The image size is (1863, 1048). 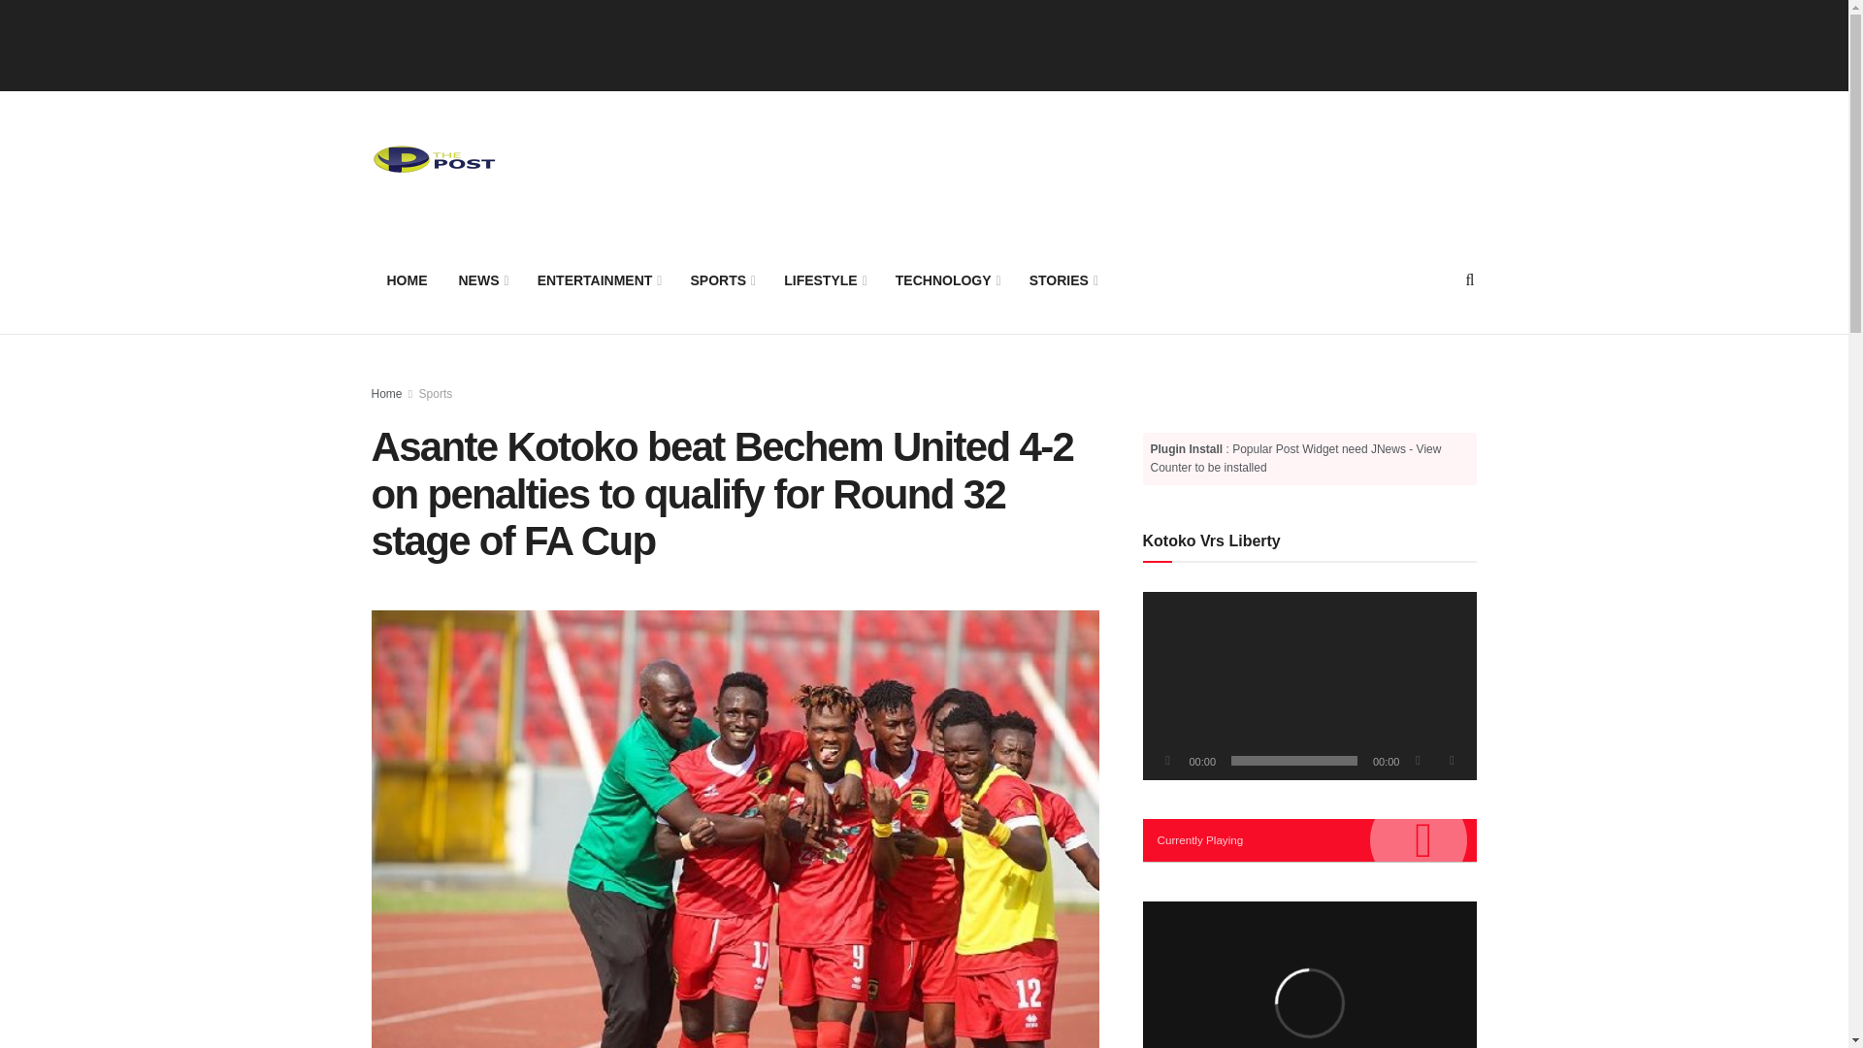 I want to click on ENTERTAINMENT, so click(x=598, y=279).